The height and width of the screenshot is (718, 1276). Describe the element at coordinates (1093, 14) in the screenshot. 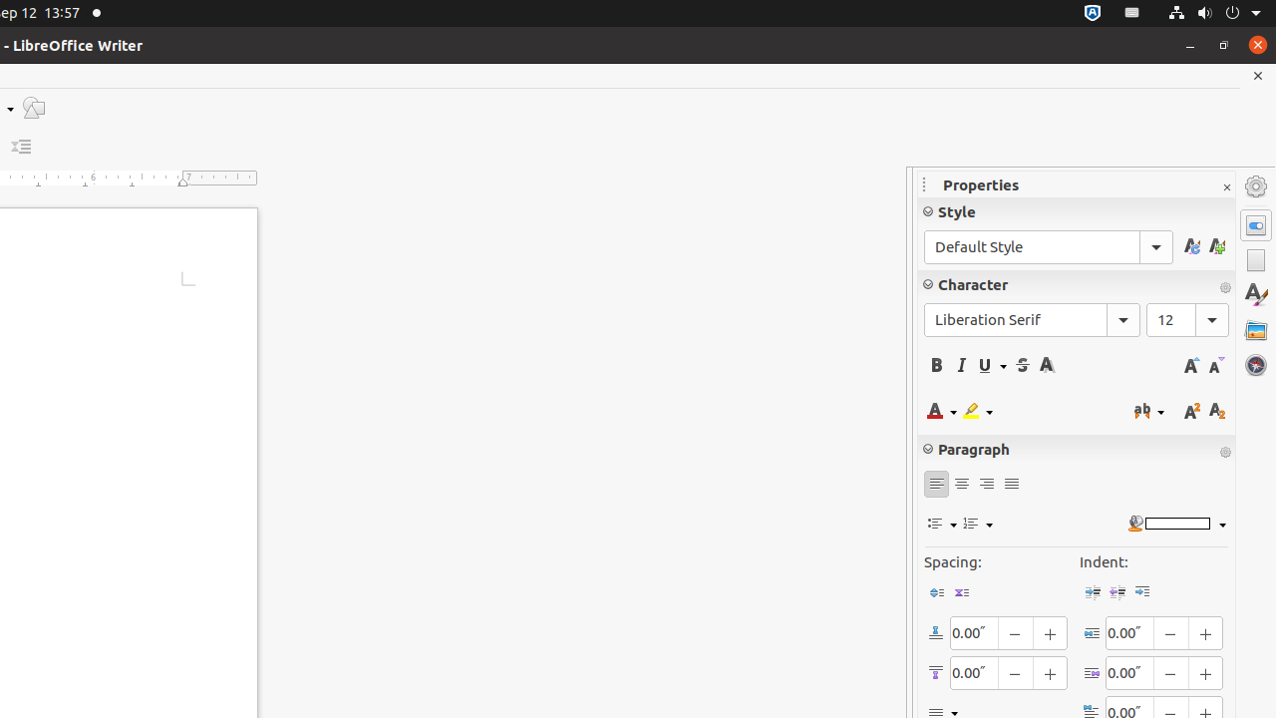

I see `:1.72/StatusNotifierItem` at that location.